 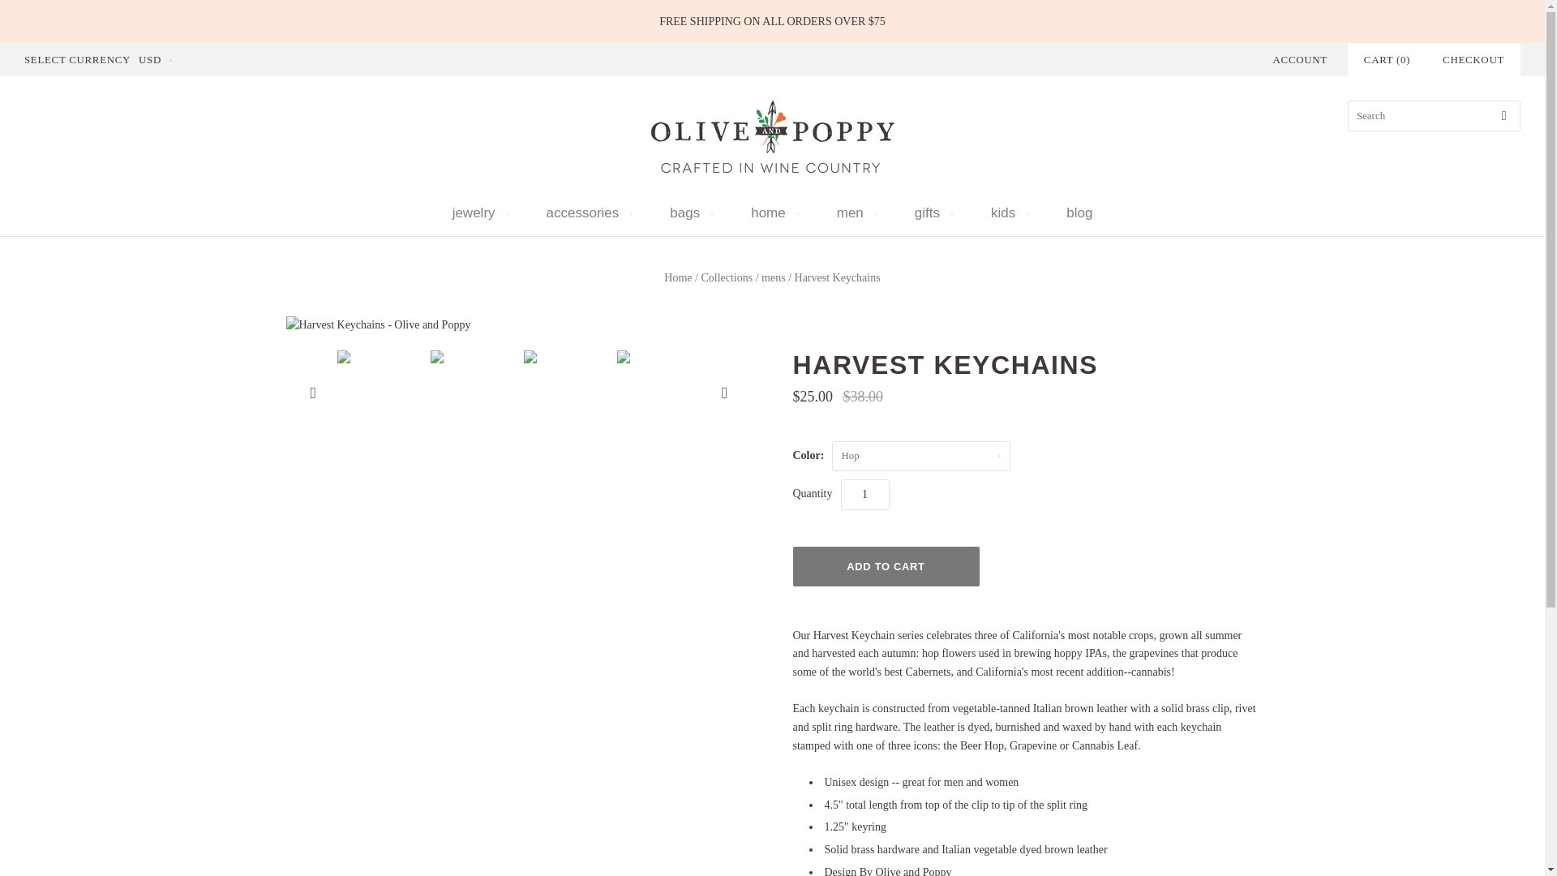 What do you see at coordinates (864, 493) in the screenshot?
I see `1` at bounding box center [864, 493].